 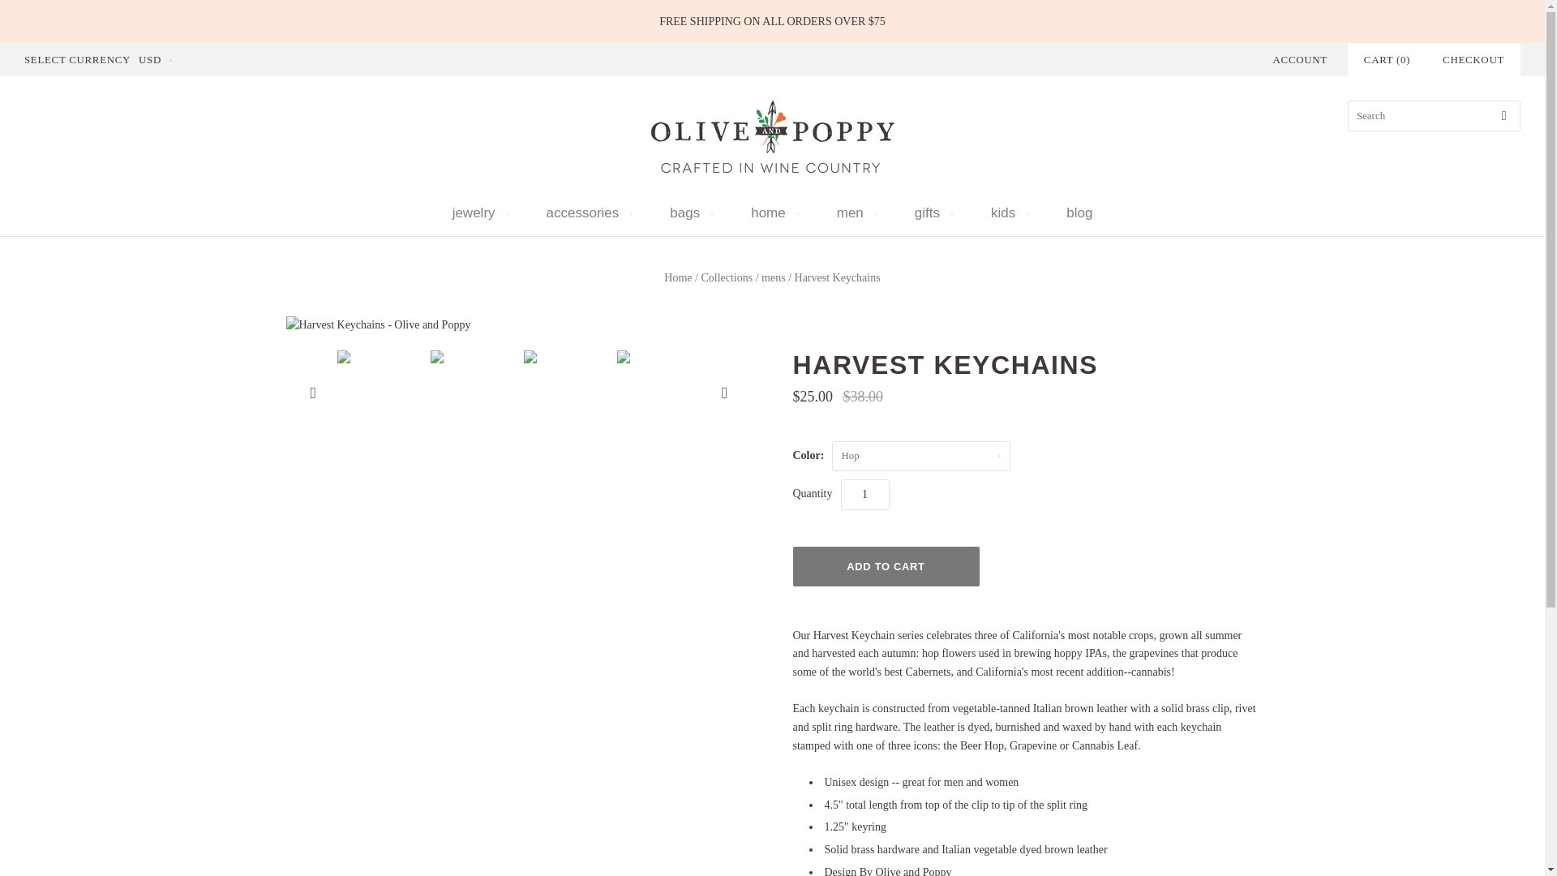 What do you see at coordinates (864, 493) in the screenshot?
I see `1` at bounding box center [864, 493].